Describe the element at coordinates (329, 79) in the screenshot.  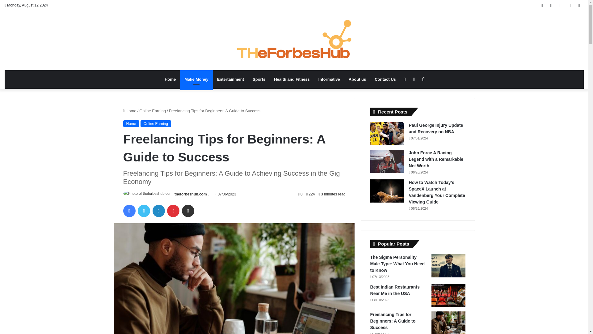
I see `Informative` at that location.